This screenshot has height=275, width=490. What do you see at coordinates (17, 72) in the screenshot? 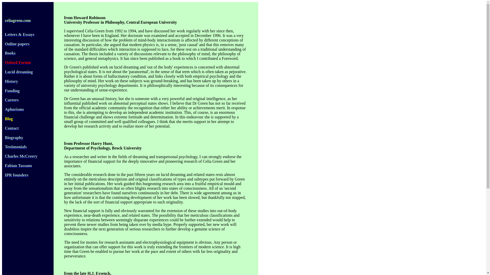
I see `Lucid dreaming` at bounding box center [17, 72].